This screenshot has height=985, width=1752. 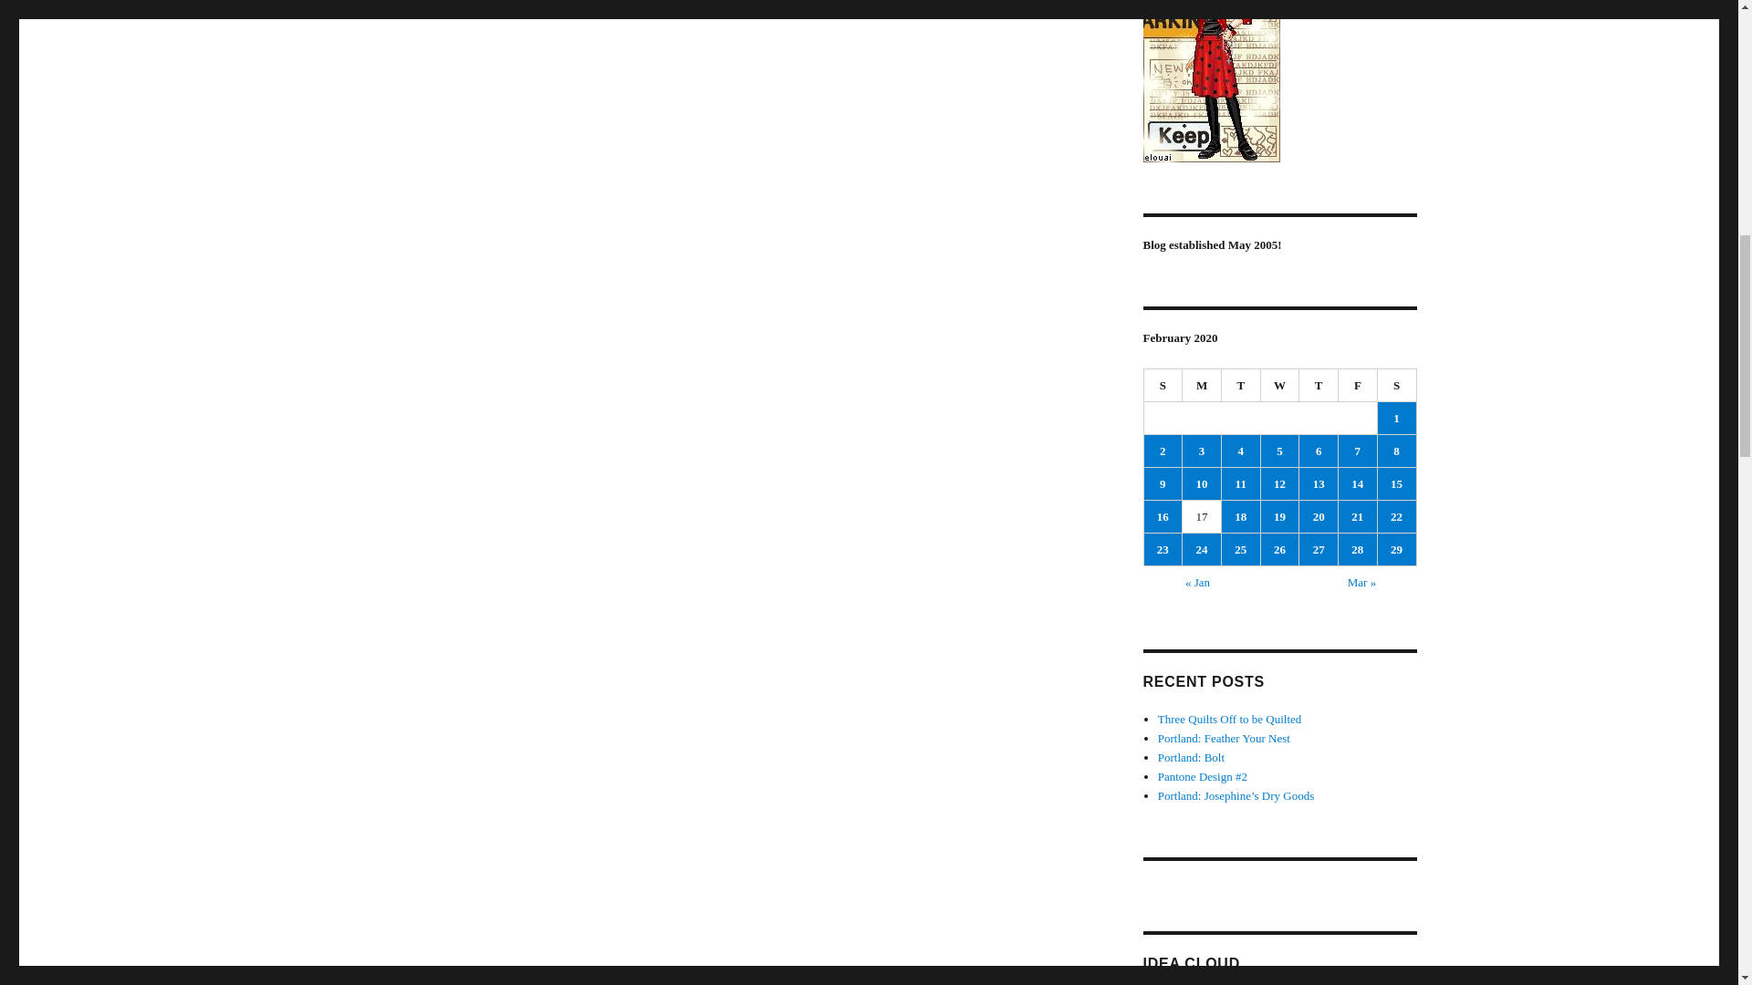 What do you see at coordinates (1358, 385) in the screenshot?
I see `Friday` at bounding box center [1358, 385].